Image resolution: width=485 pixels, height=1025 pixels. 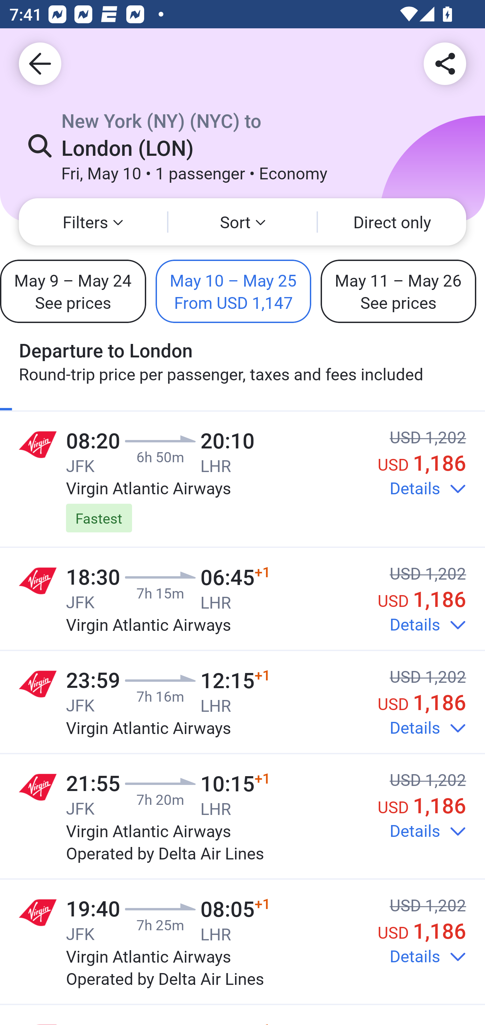 I want to click on May 10 – May 25 From USD 1,147, so click(x=233, y=291).